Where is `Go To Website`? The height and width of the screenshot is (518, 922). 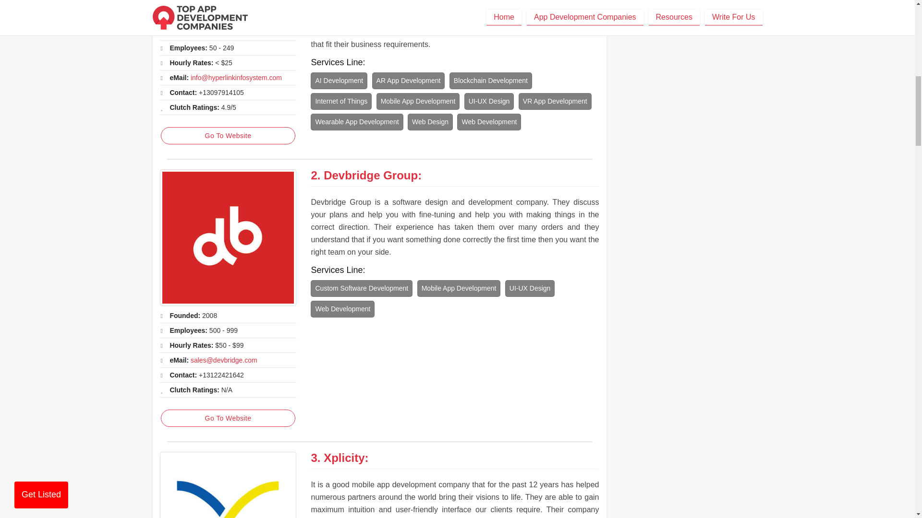
Go To Website is located at coordinates (228, 135).